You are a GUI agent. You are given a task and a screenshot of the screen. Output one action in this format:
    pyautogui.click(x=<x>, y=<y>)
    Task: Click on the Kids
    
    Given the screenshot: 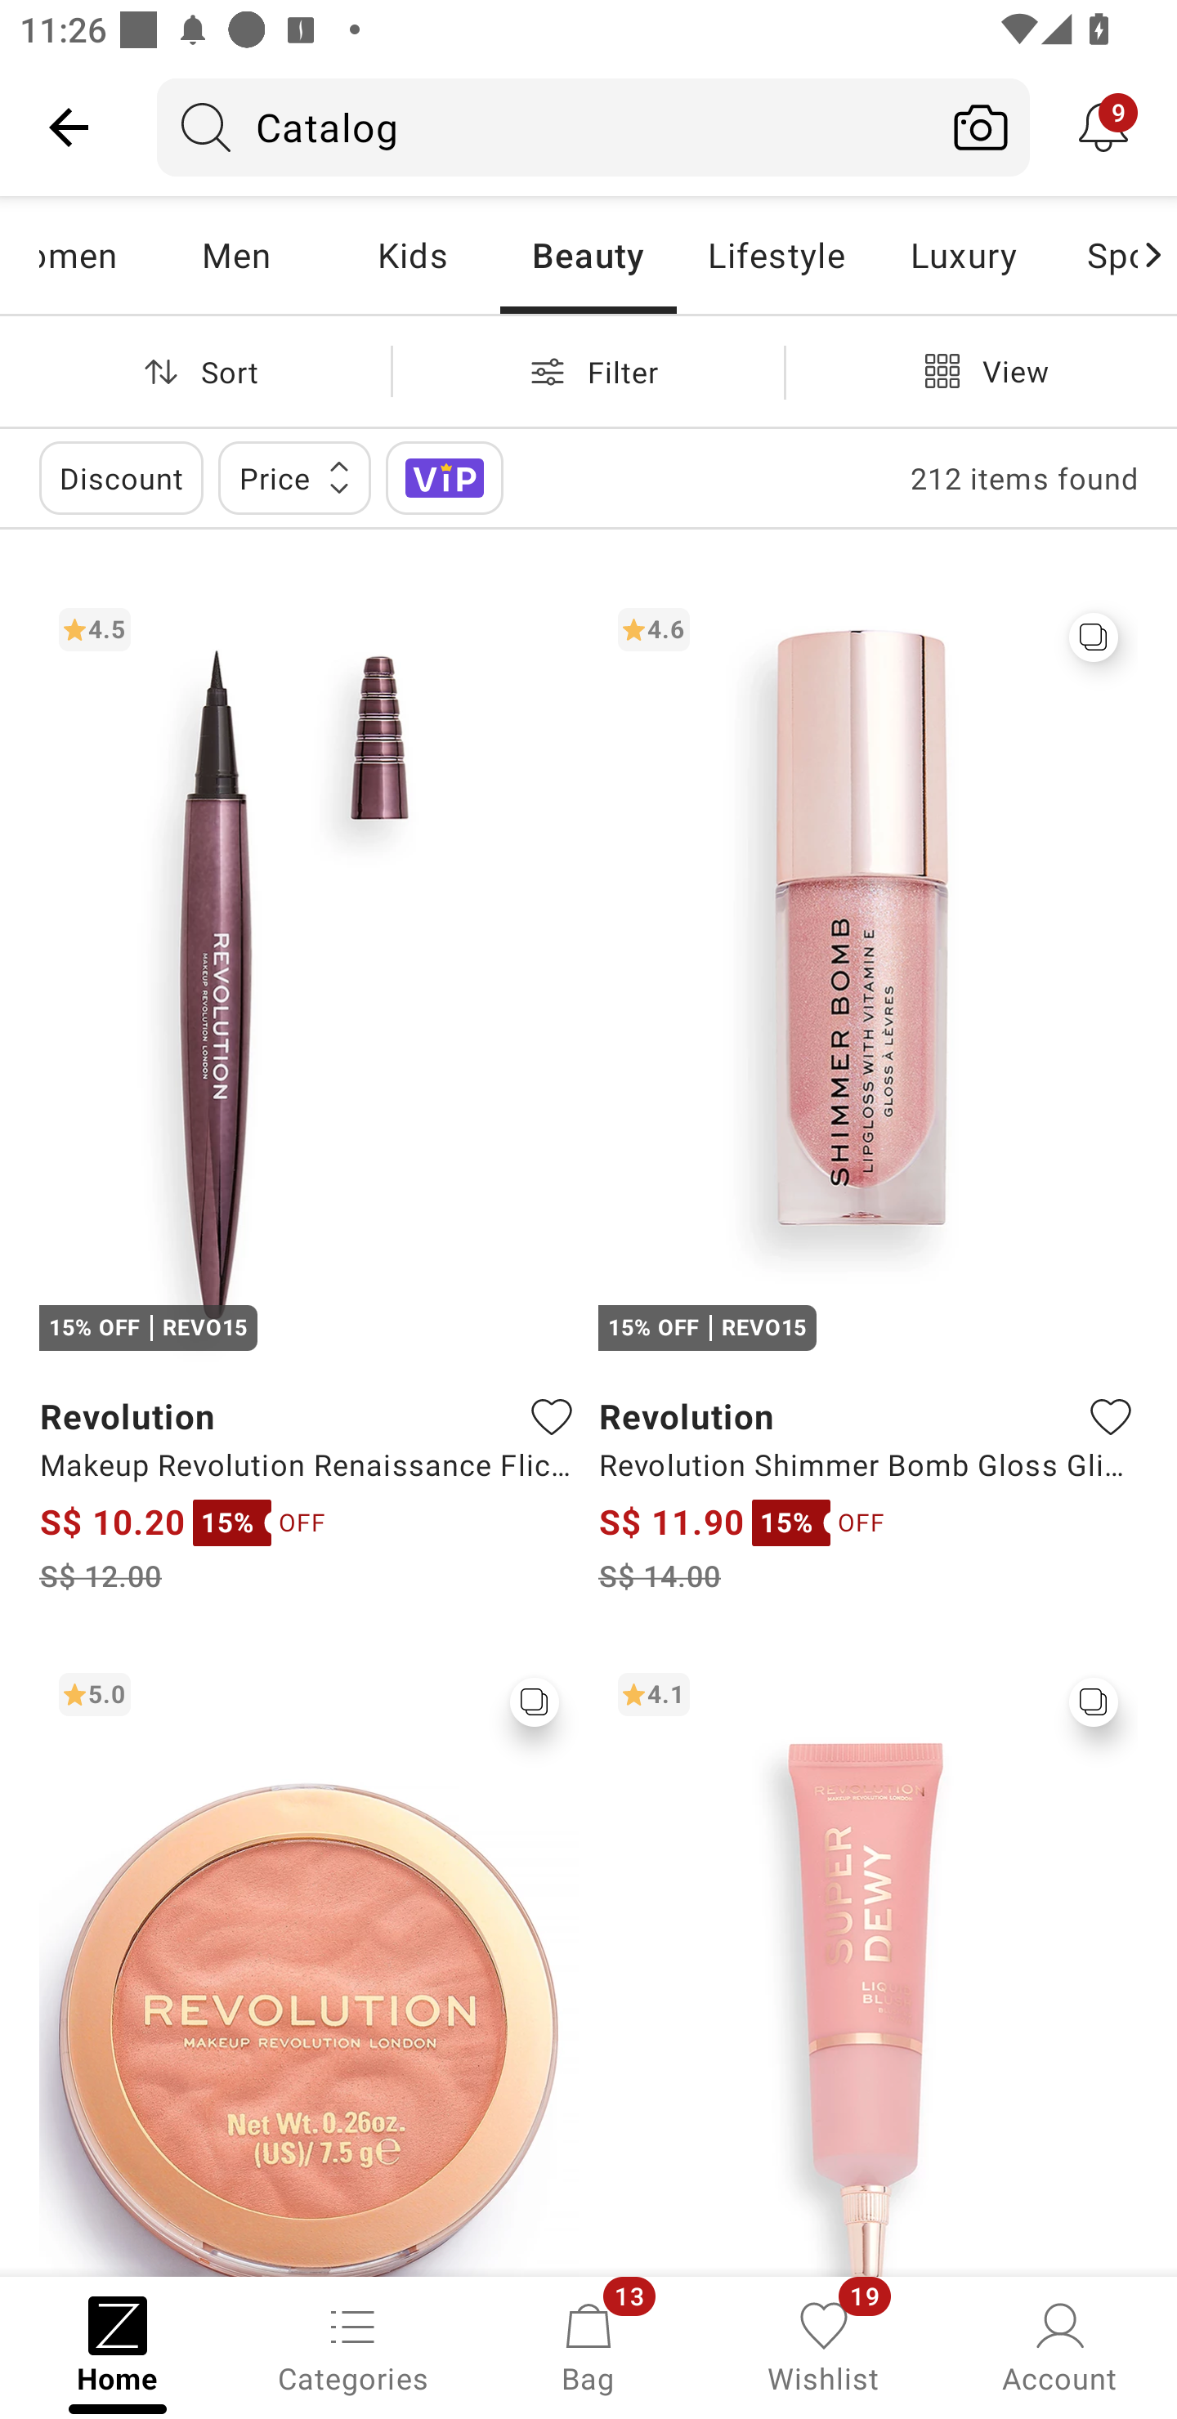 What is the action you would take?
    pyautogui.click(x=412, y=255)
    